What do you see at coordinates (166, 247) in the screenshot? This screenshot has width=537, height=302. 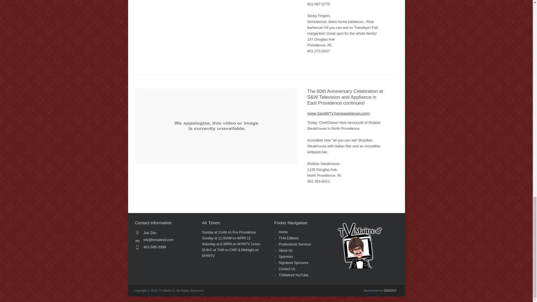 I see `Phone` at bounding box center [166, 247].